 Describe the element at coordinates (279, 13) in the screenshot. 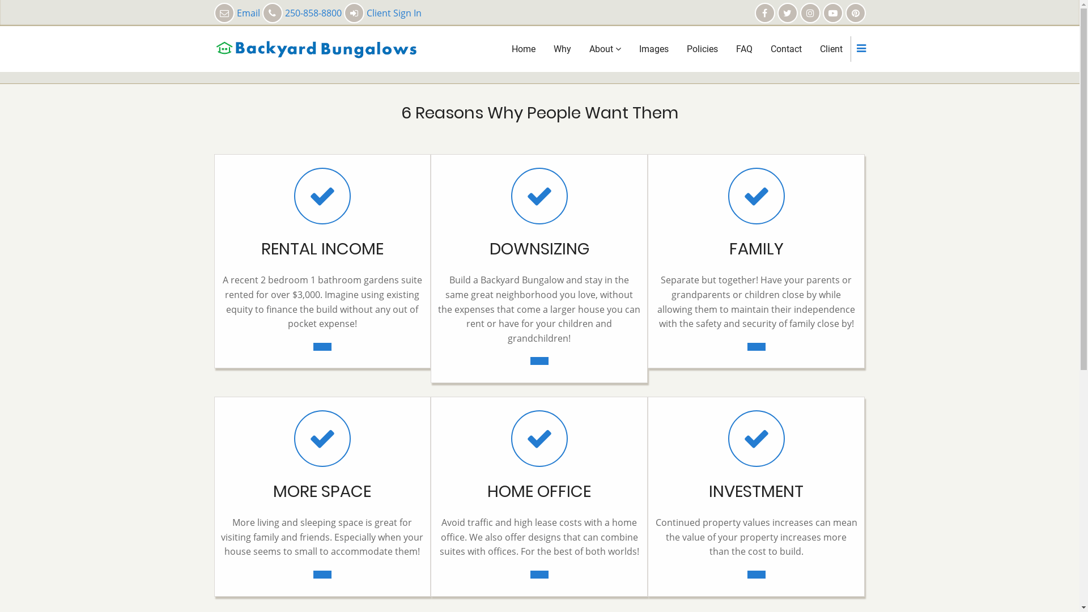

I see `Email
250-858-8800` at that location.